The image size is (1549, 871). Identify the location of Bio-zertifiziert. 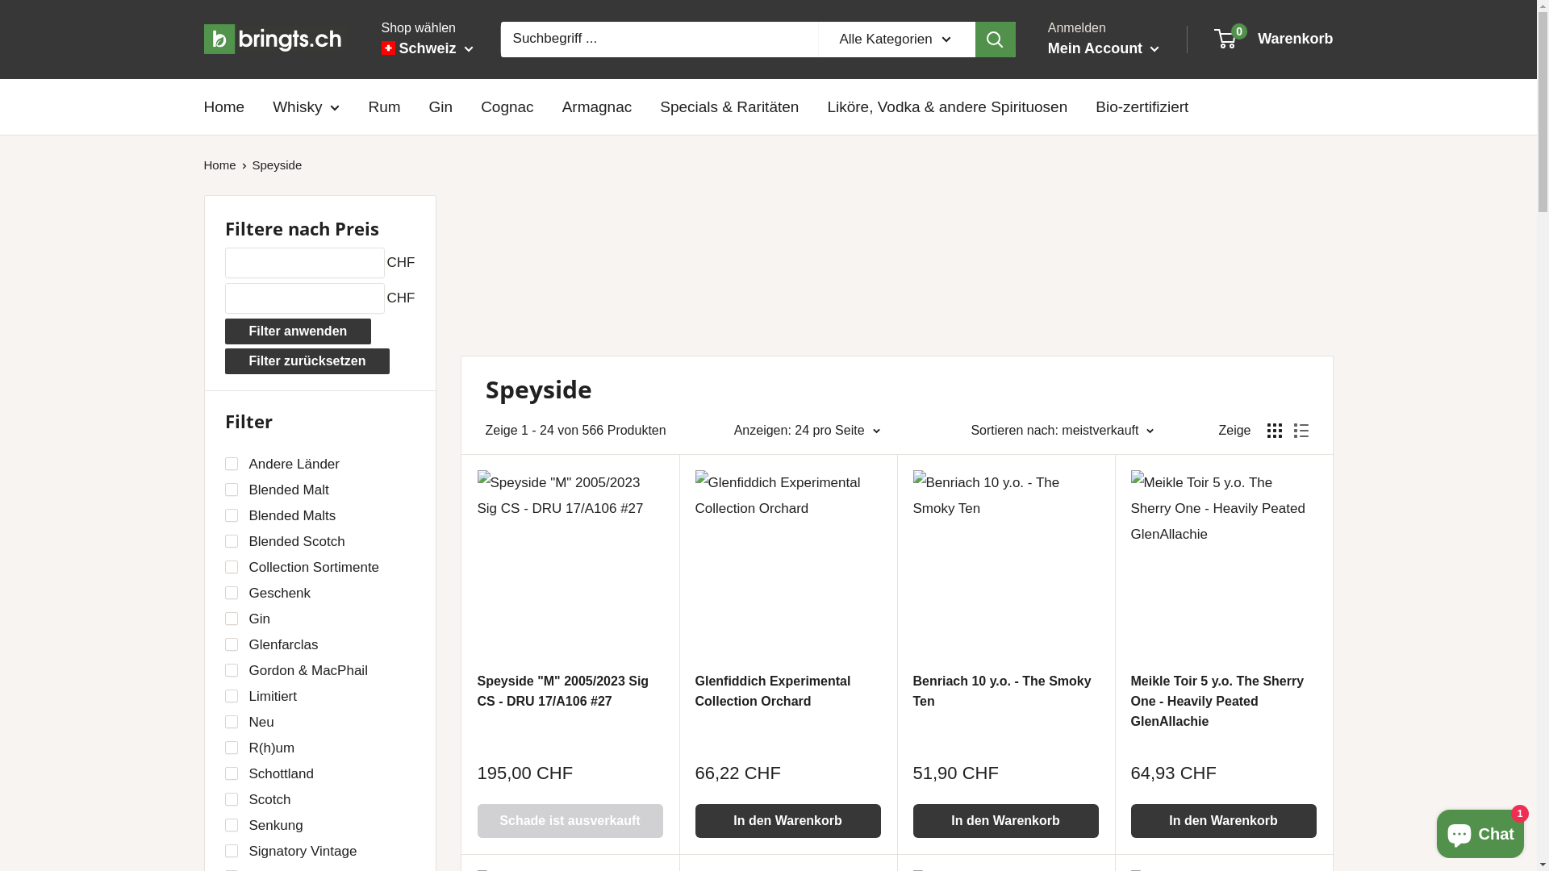
(1142, 107).